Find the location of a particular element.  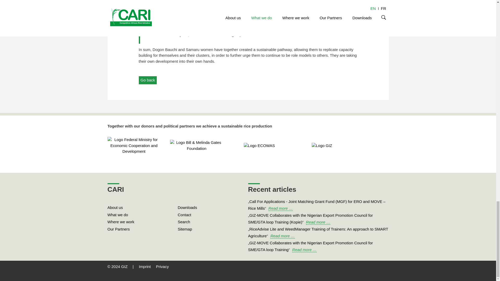

Search is located at coordinates (184, 222).